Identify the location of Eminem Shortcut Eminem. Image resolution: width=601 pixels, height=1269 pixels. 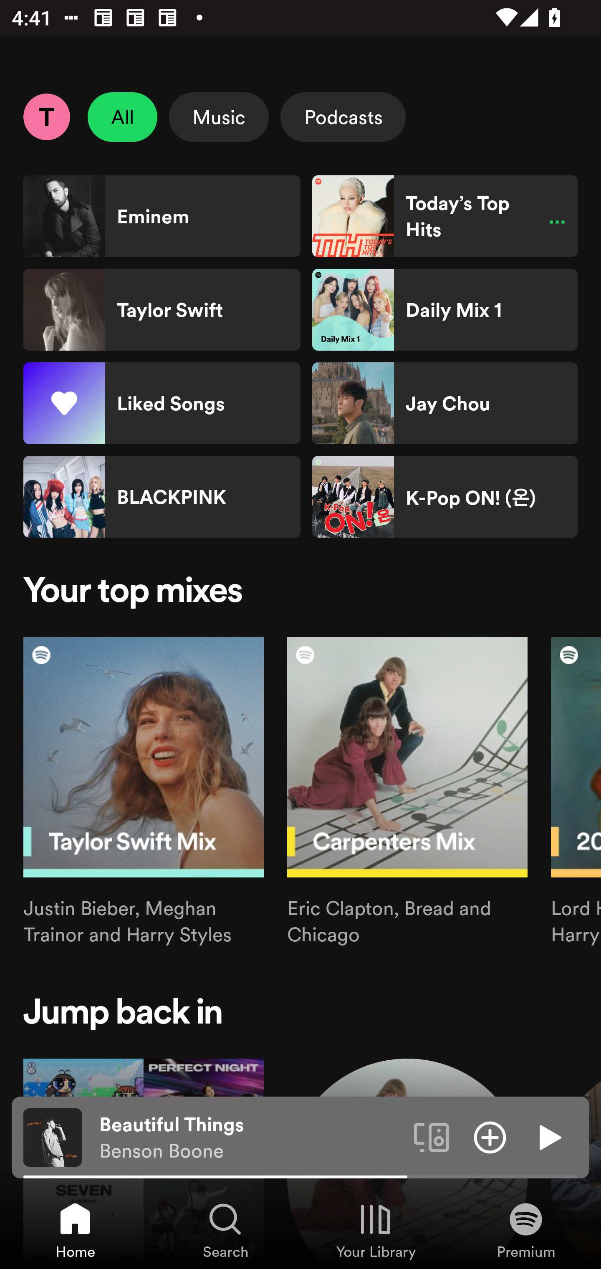
(162, 216).